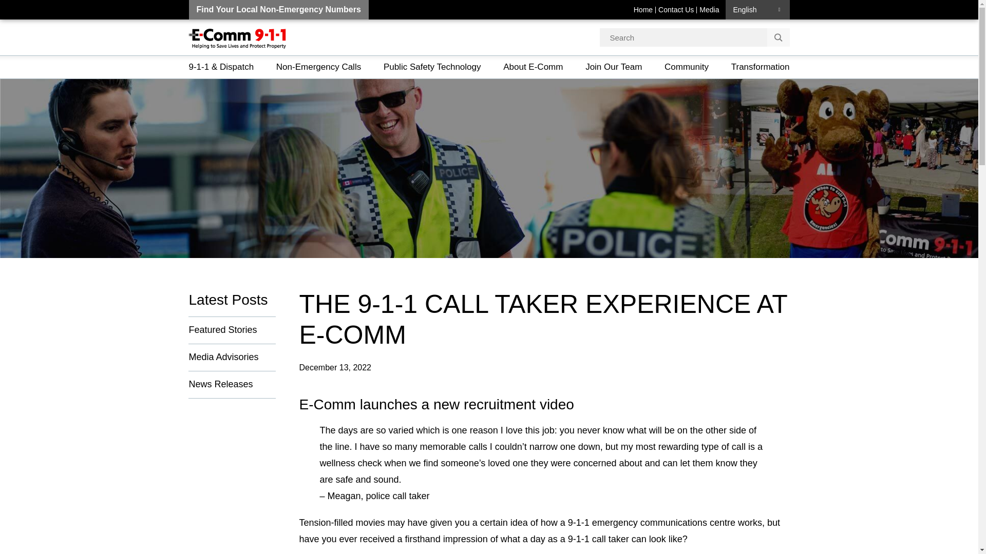  I want to click on Media, so click(709, 10).